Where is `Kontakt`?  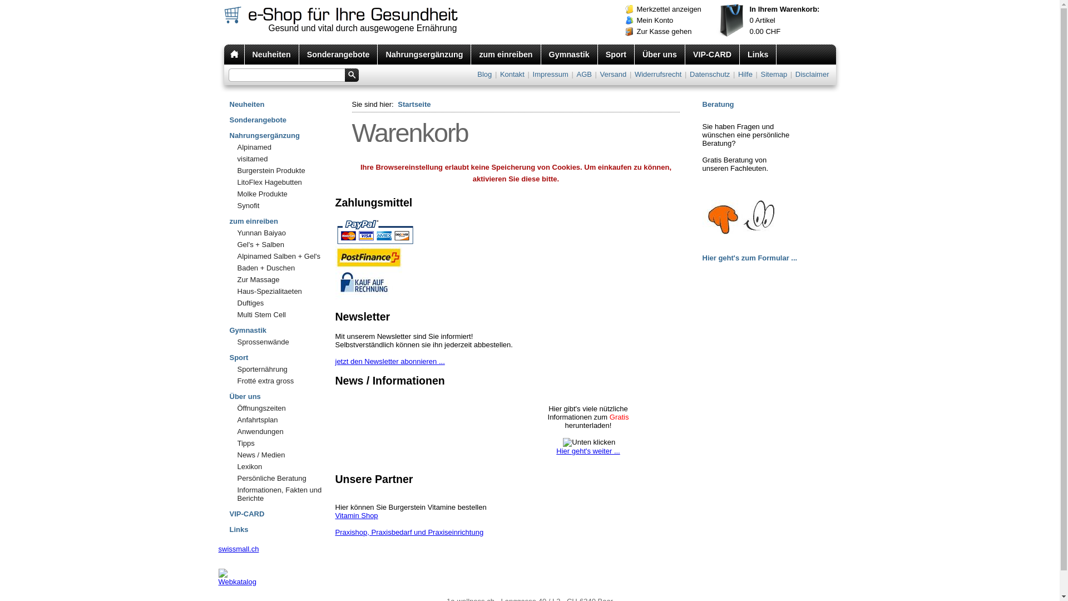
Kontakt is located at coordinates (512, 75).